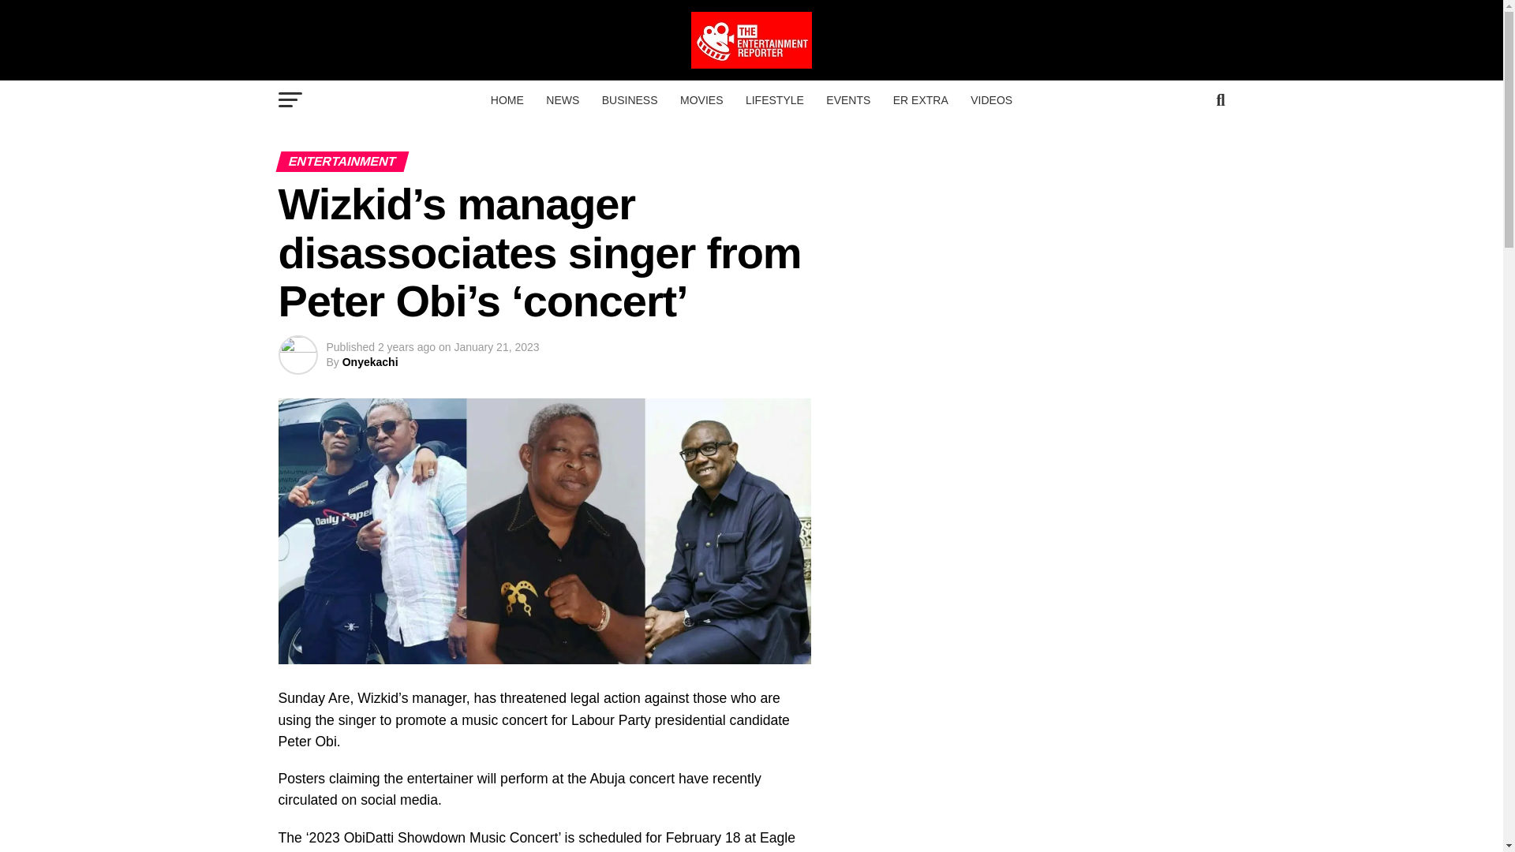 The width and height of the screenshot is (1515, 852). Describe the element at coordinates (847, 99) in the screenshot. I see `EVENTS` at that location.